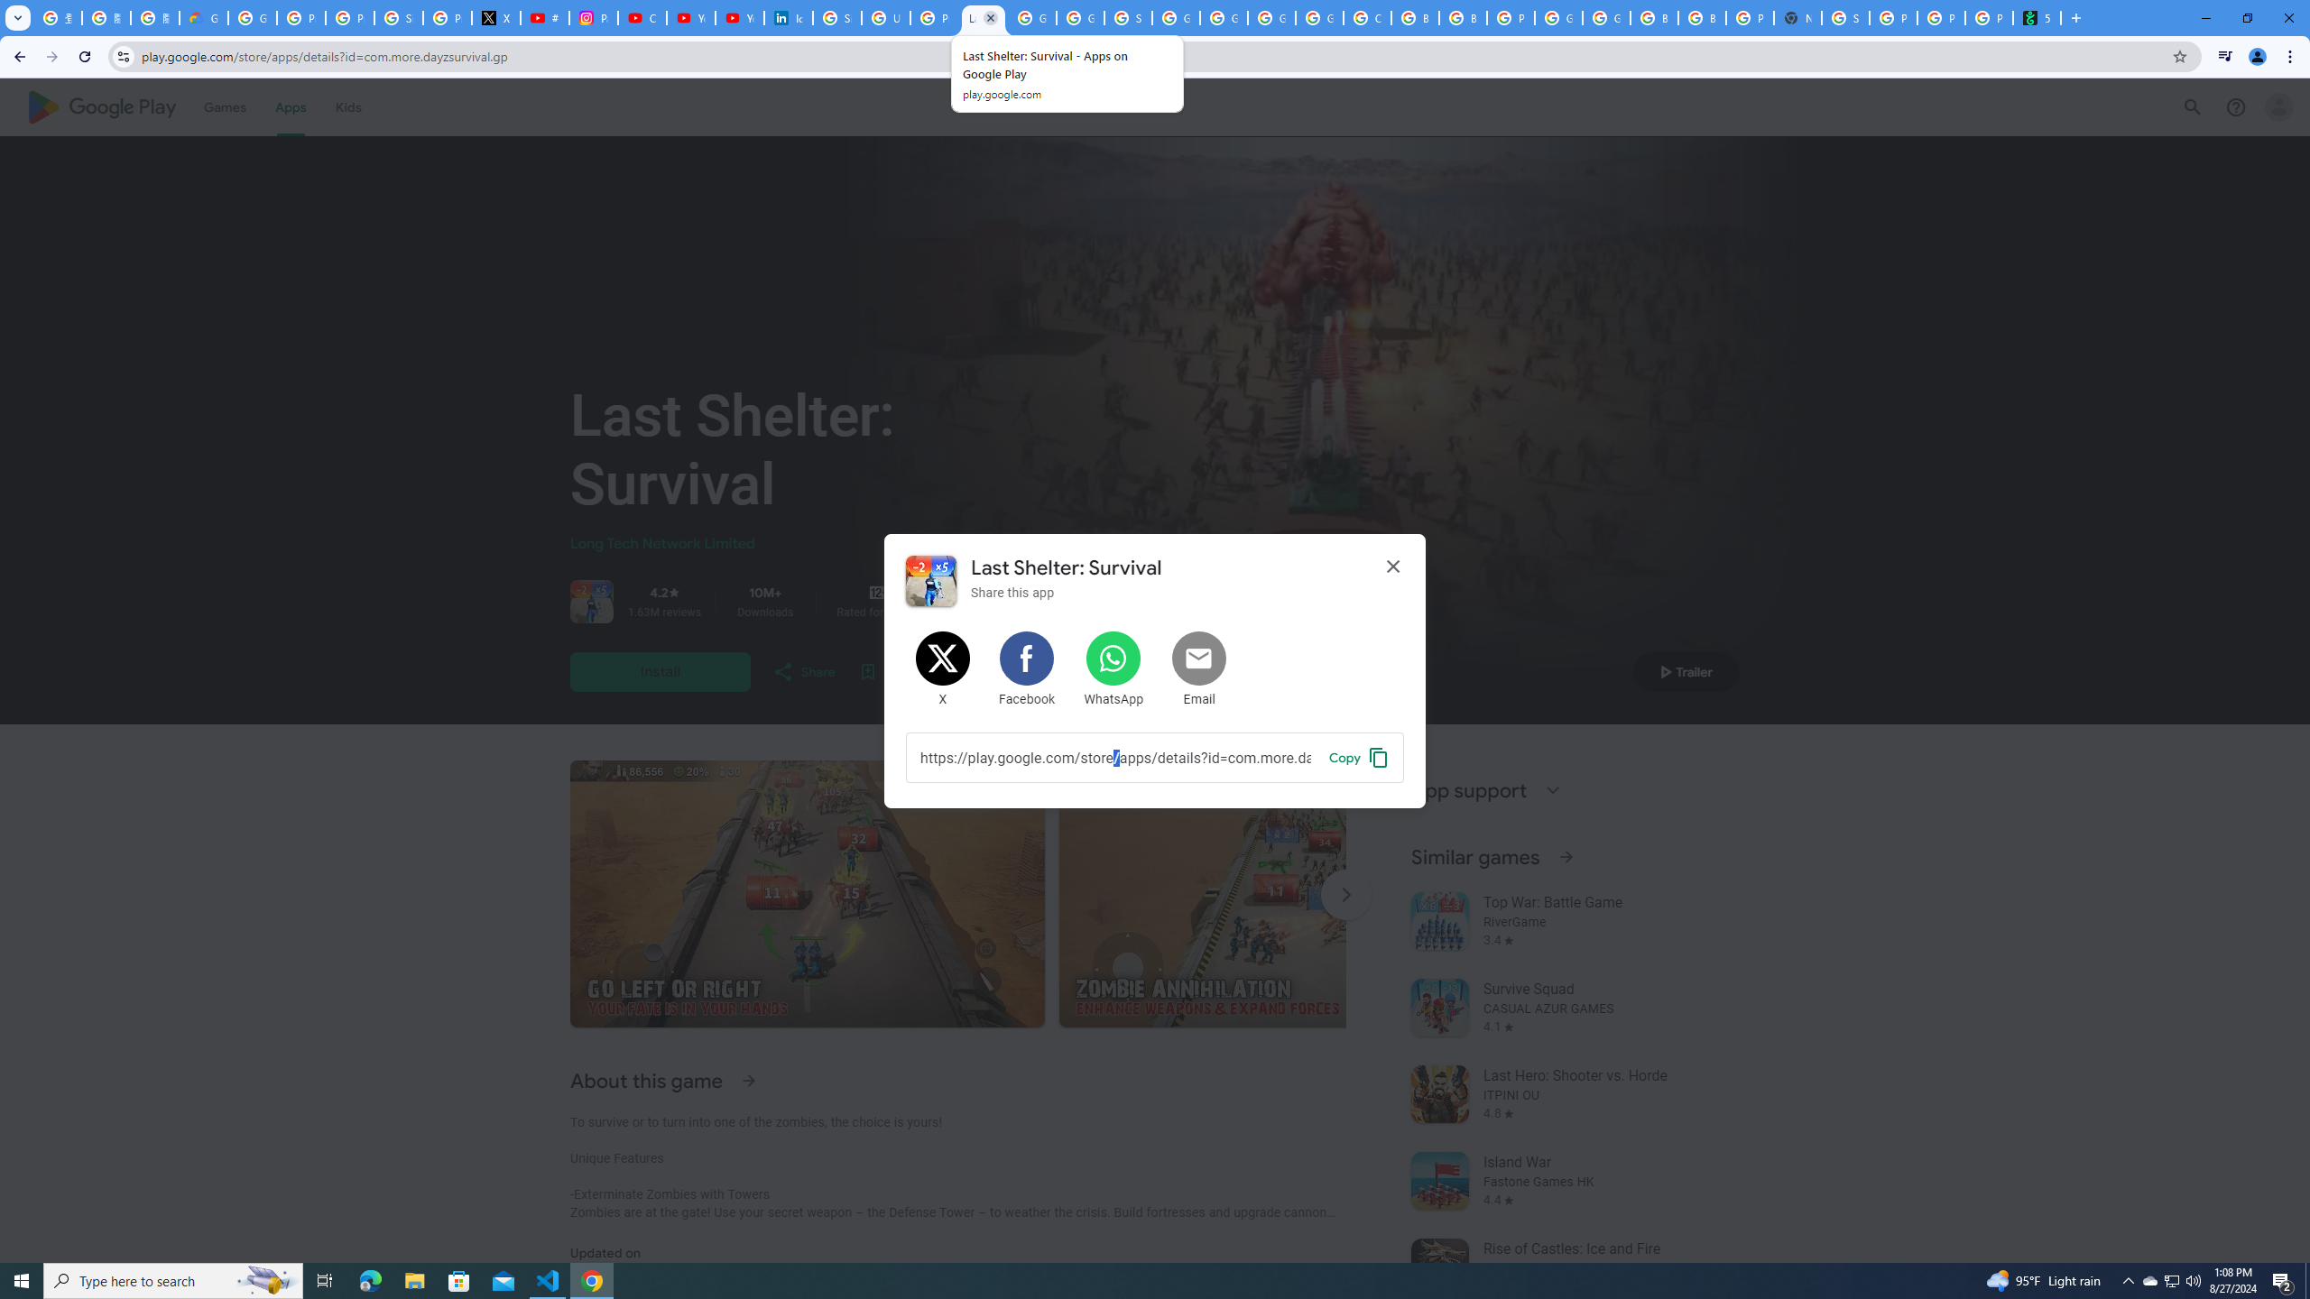  I want to click on X, so click(496, 18).